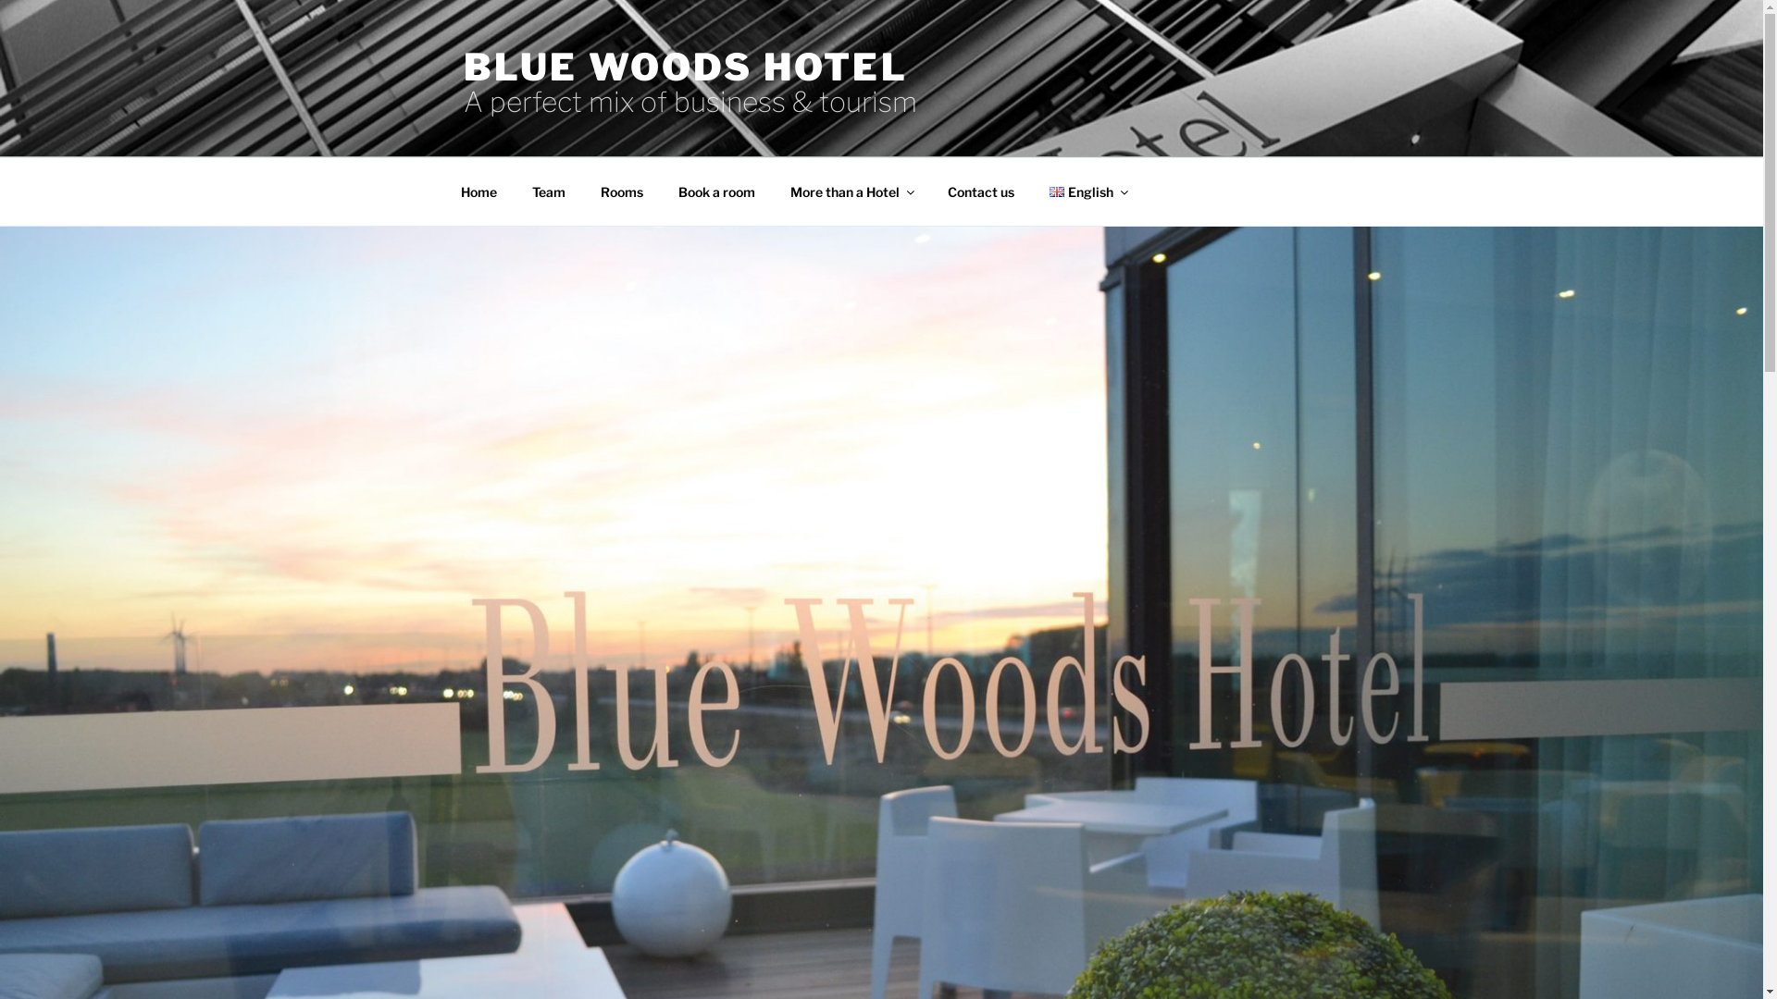  What do you see at coordinates (981, 192) in the screenshot?
I see `Contact us` at bounding box center [981, 192].